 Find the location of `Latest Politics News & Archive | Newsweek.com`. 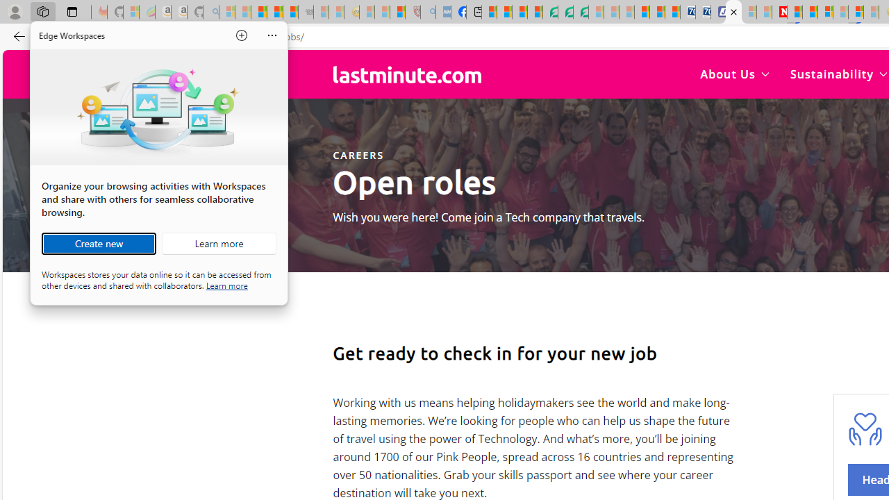

Latest Politics News & Archive | Newsweek.com is located at coordinates (779, 12).